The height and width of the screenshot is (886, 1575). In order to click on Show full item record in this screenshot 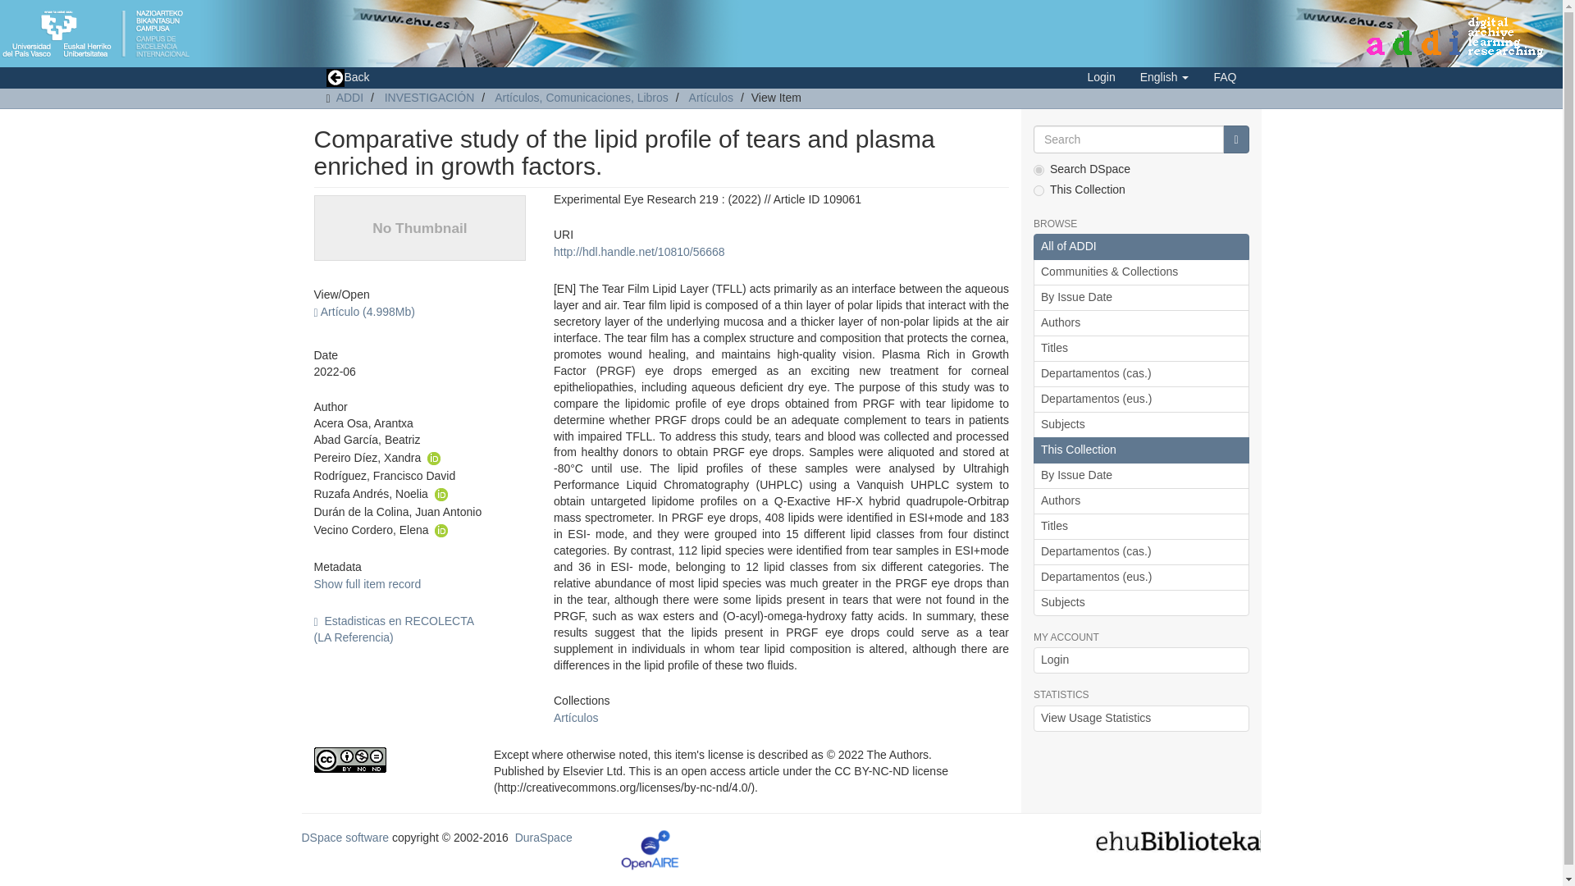, I will do `click(367, 584)`.